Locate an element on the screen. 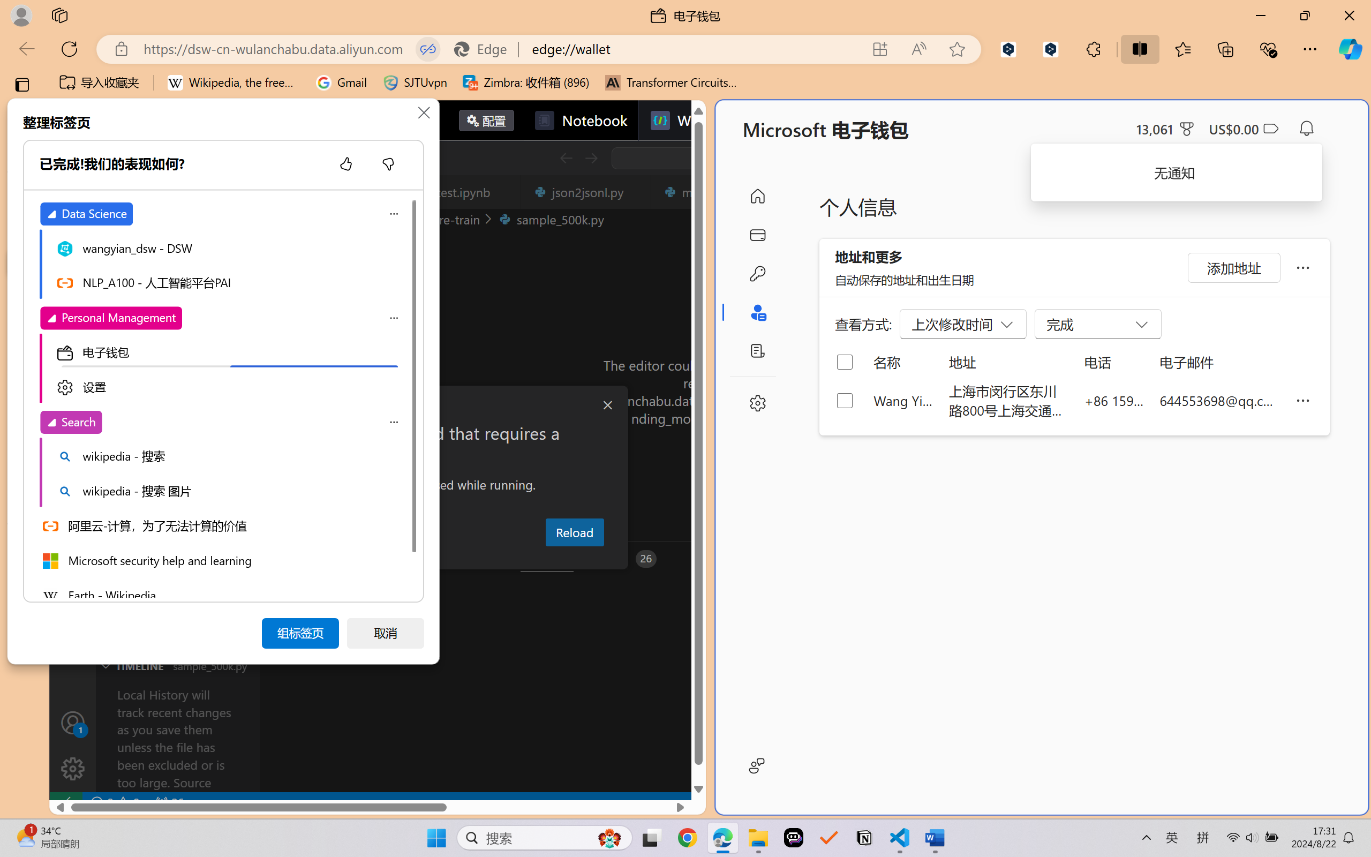 The height and width of the screenshot is (857, 1371). main.py is located at coordinates (708, 192).